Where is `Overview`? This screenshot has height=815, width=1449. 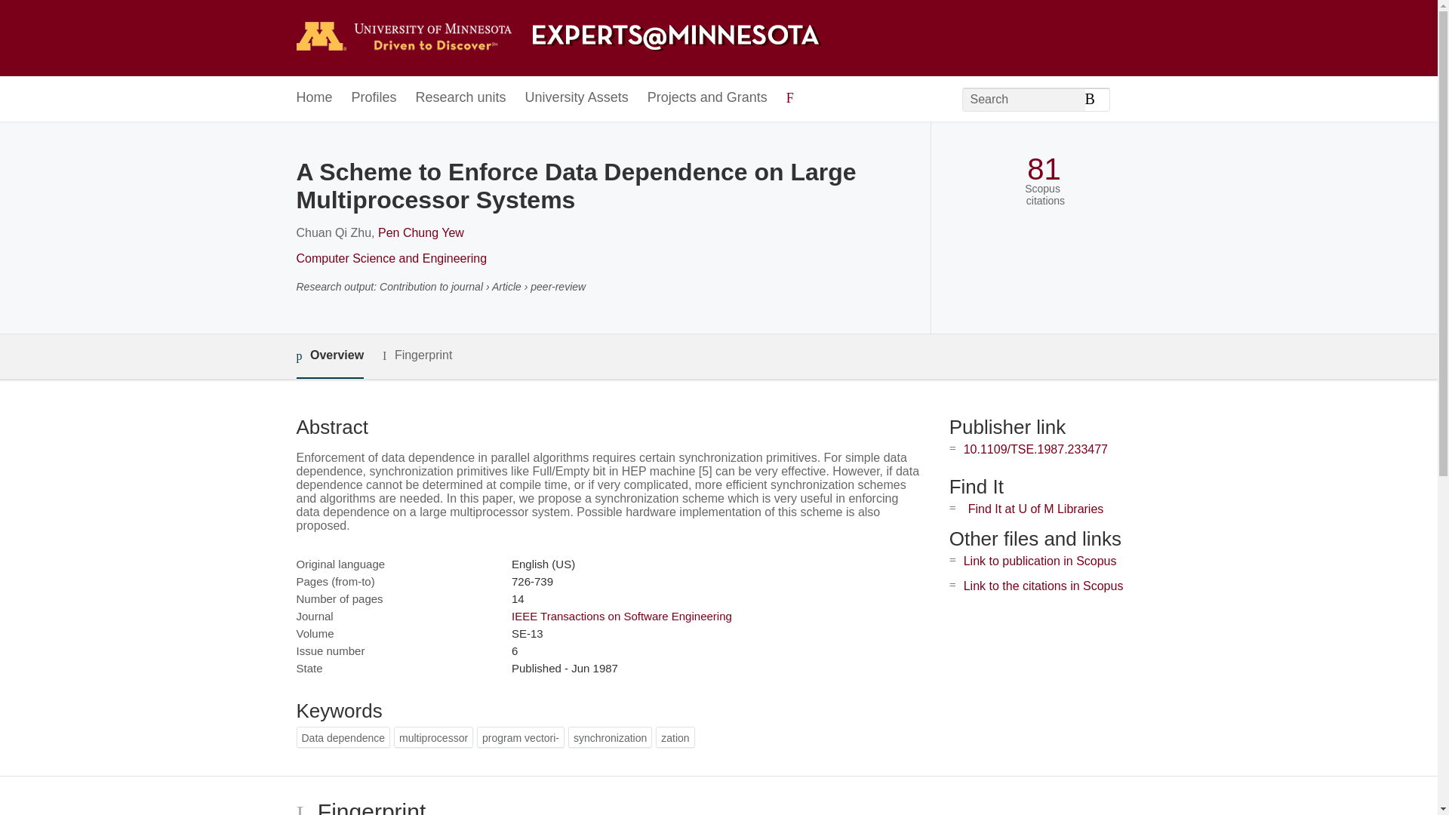
Overview is located at coordinates (329, 356).